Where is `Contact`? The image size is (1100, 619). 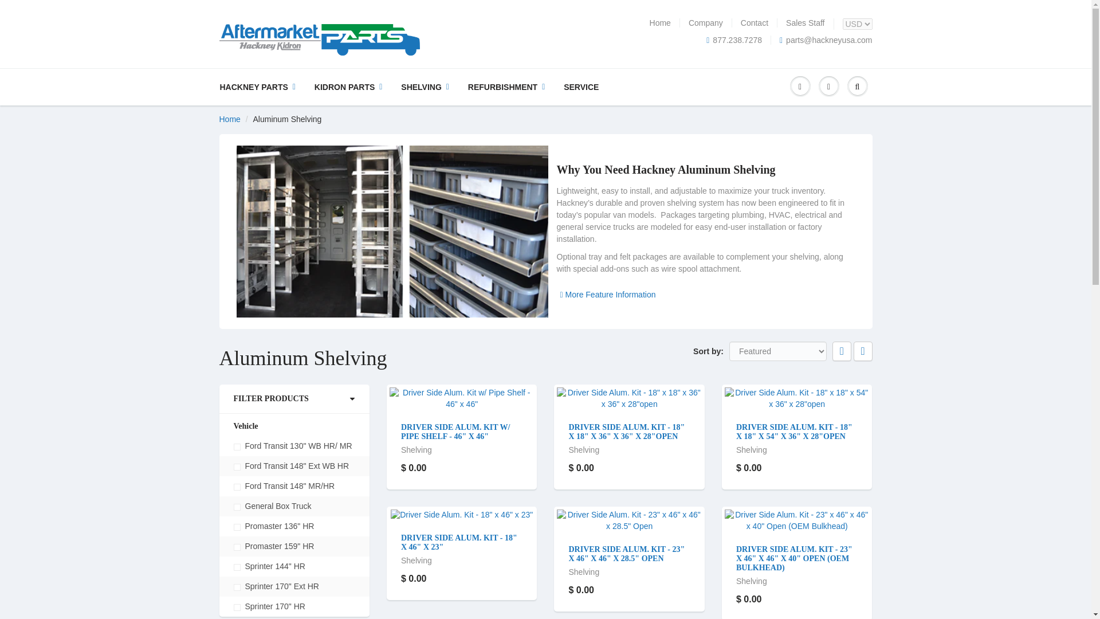
Contact is located at coordinates (754, 23).